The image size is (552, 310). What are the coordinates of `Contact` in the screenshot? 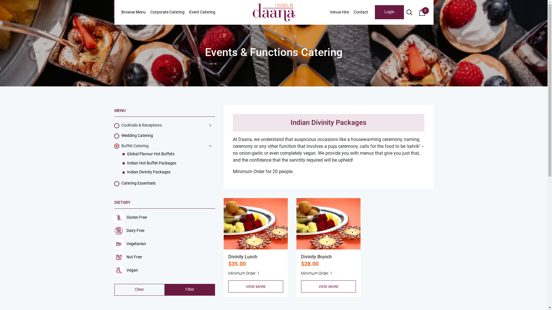 It's located at (361, 12).